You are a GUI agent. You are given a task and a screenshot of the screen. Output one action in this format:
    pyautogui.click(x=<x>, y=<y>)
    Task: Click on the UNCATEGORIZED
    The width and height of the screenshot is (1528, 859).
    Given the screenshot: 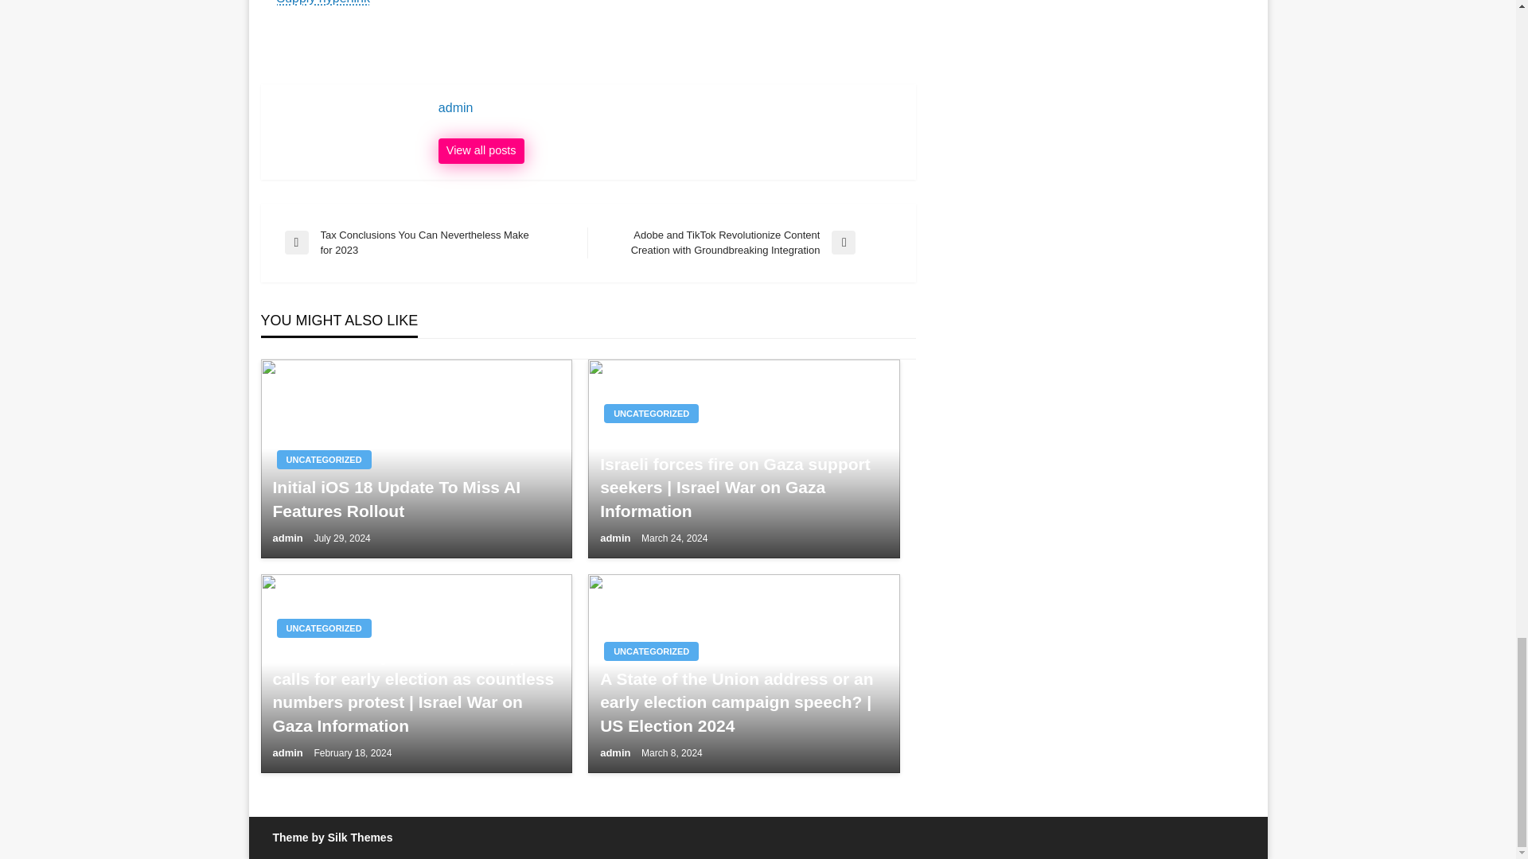 What is the action you would take?
    pyautogui.click(x=323, y=436)
    